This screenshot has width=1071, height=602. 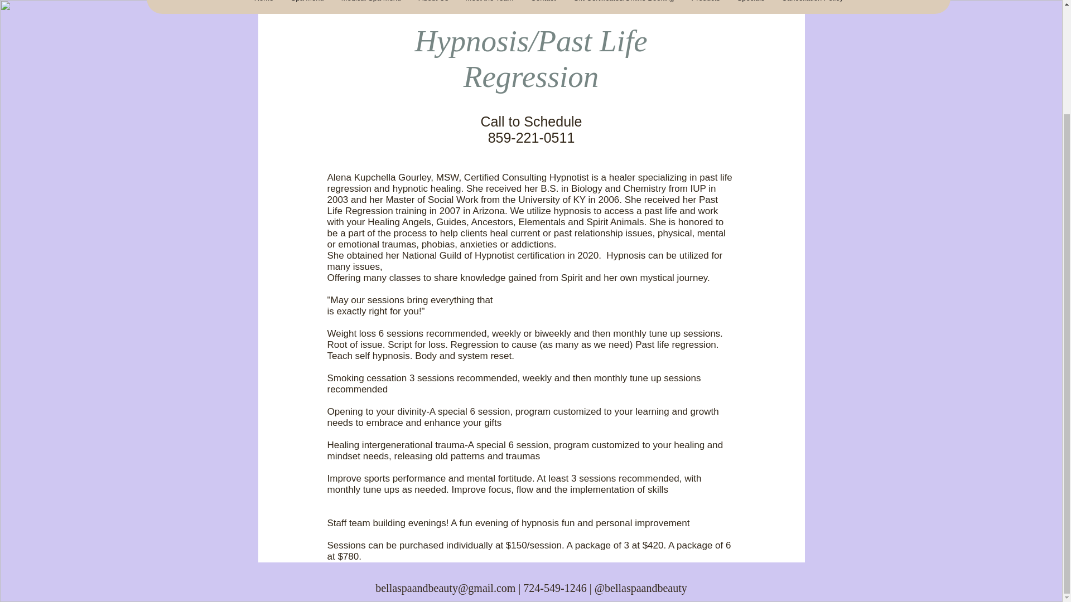 What do you see at coordinates (371, 7) in the screenshot?
I see `Medical Spa Menu` at bounding box center [371, 7].